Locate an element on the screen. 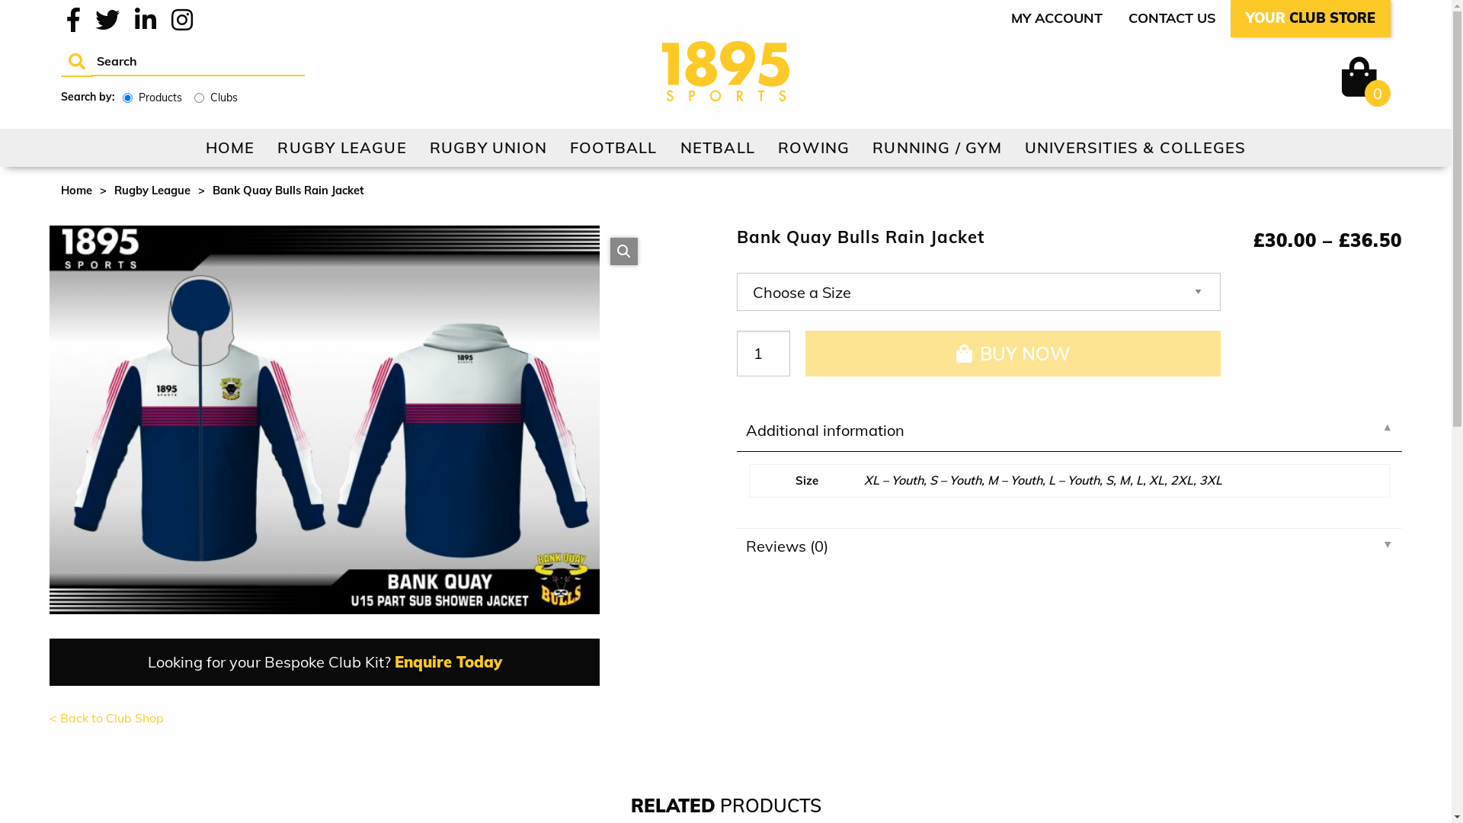  bank quay- part sub shower jacket-01 is located at coordinates (325, 420).